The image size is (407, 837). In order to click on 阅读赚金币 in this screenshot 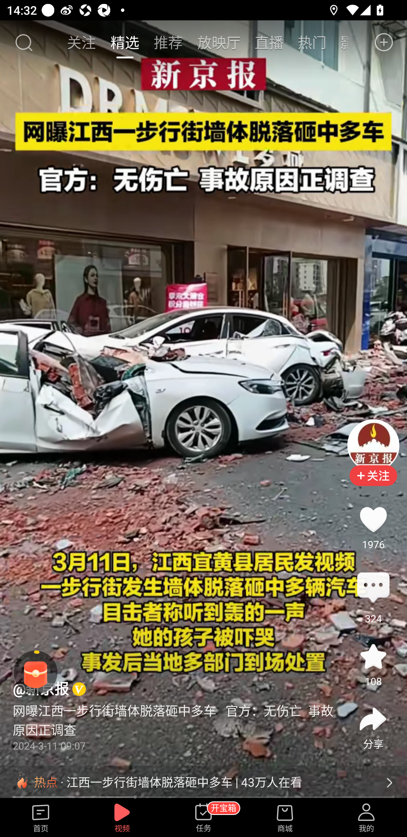, I will do `click(36, 672)`.